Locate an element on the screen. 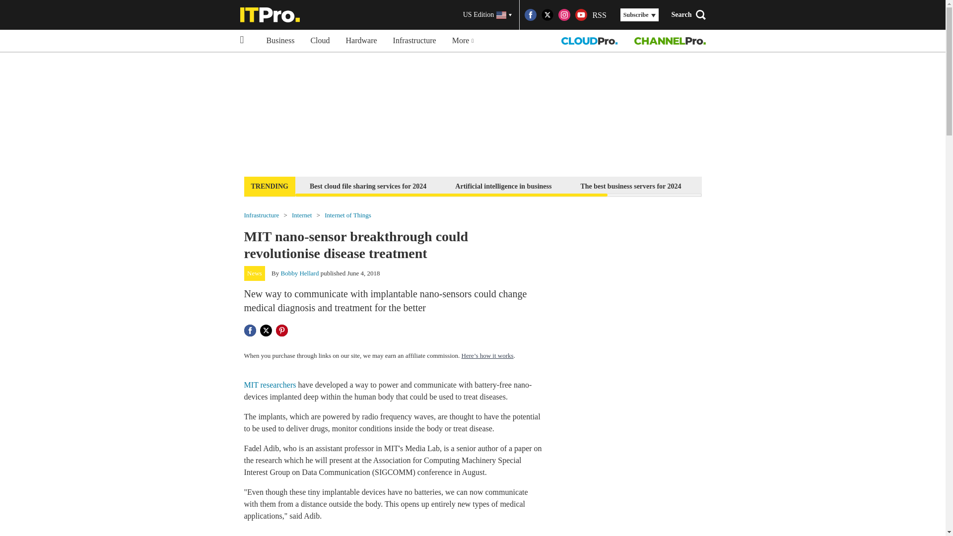 The width and height of the screenshot is (953, 536). RSS is located at coordinates (599, 15).